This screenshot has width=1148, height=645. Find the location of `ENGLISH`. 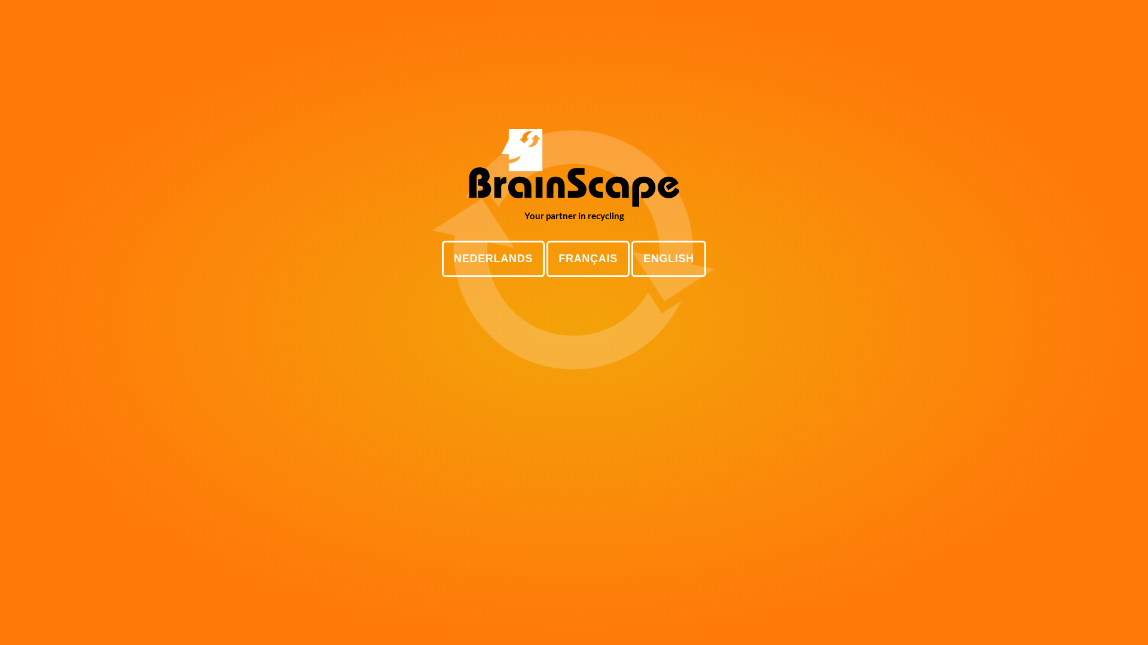

ENGLISH is located at coordinates (668, 259).